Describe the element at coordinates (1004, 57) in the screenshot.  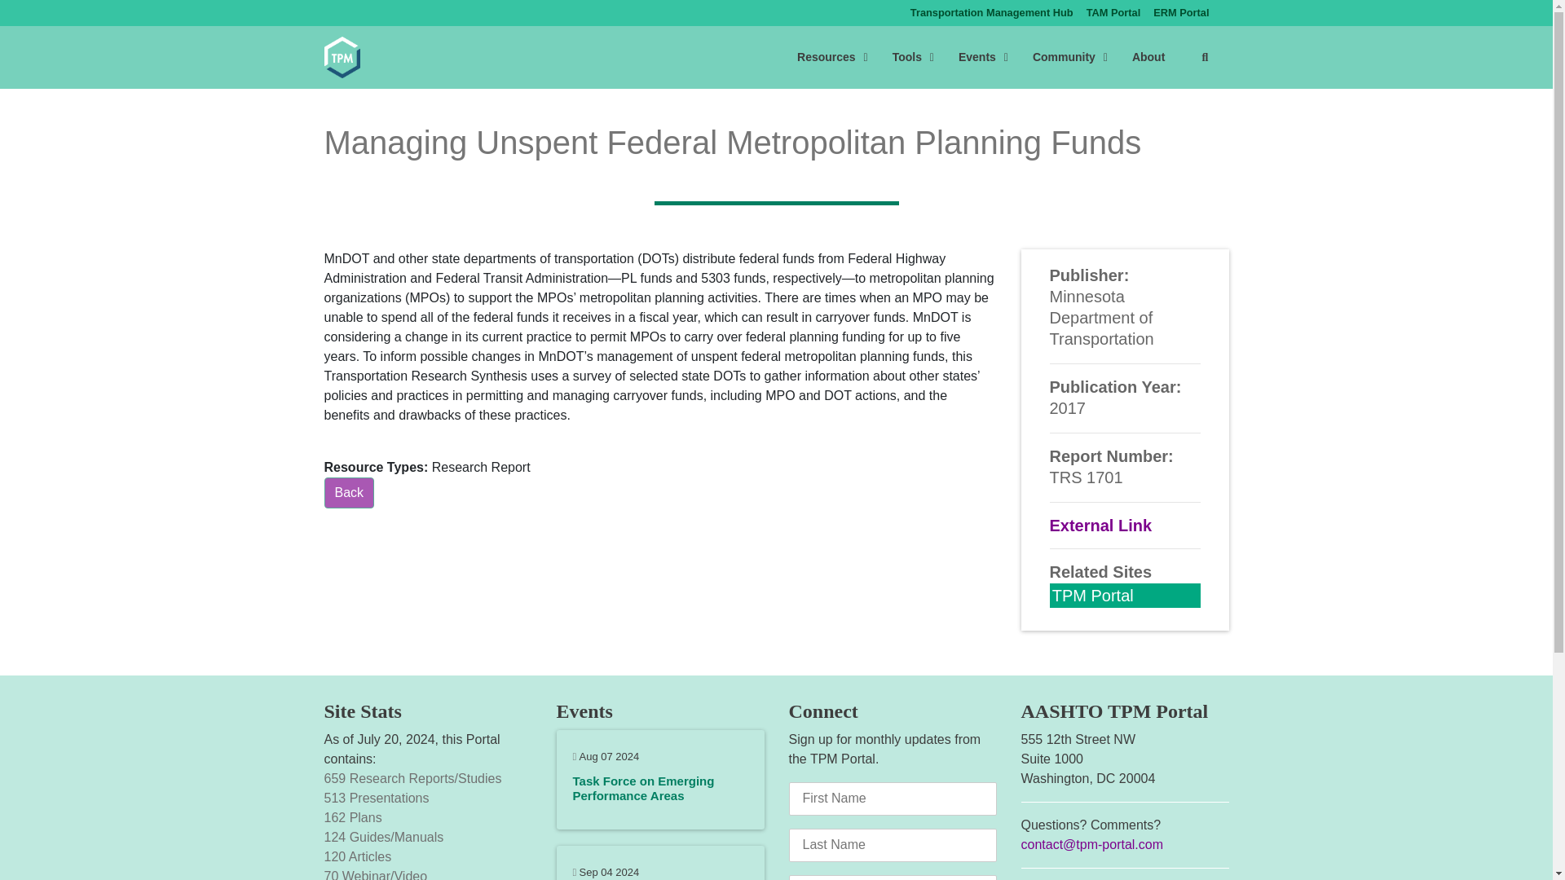
I see `Search` at that location.